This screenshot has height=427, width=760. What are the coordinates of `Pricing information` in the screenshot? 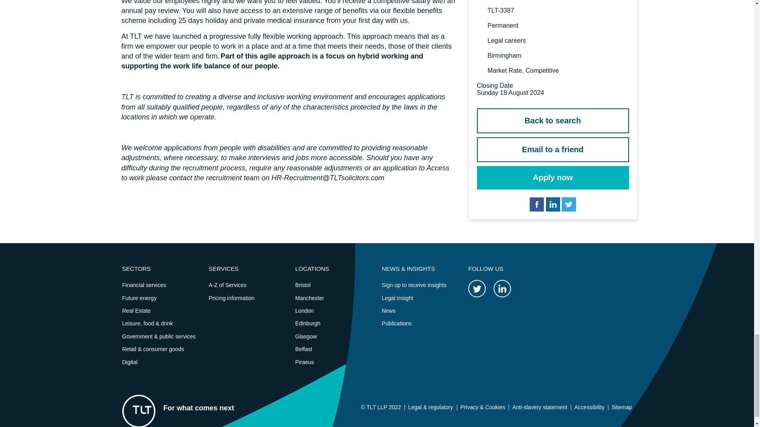 It's located at (231, 298).